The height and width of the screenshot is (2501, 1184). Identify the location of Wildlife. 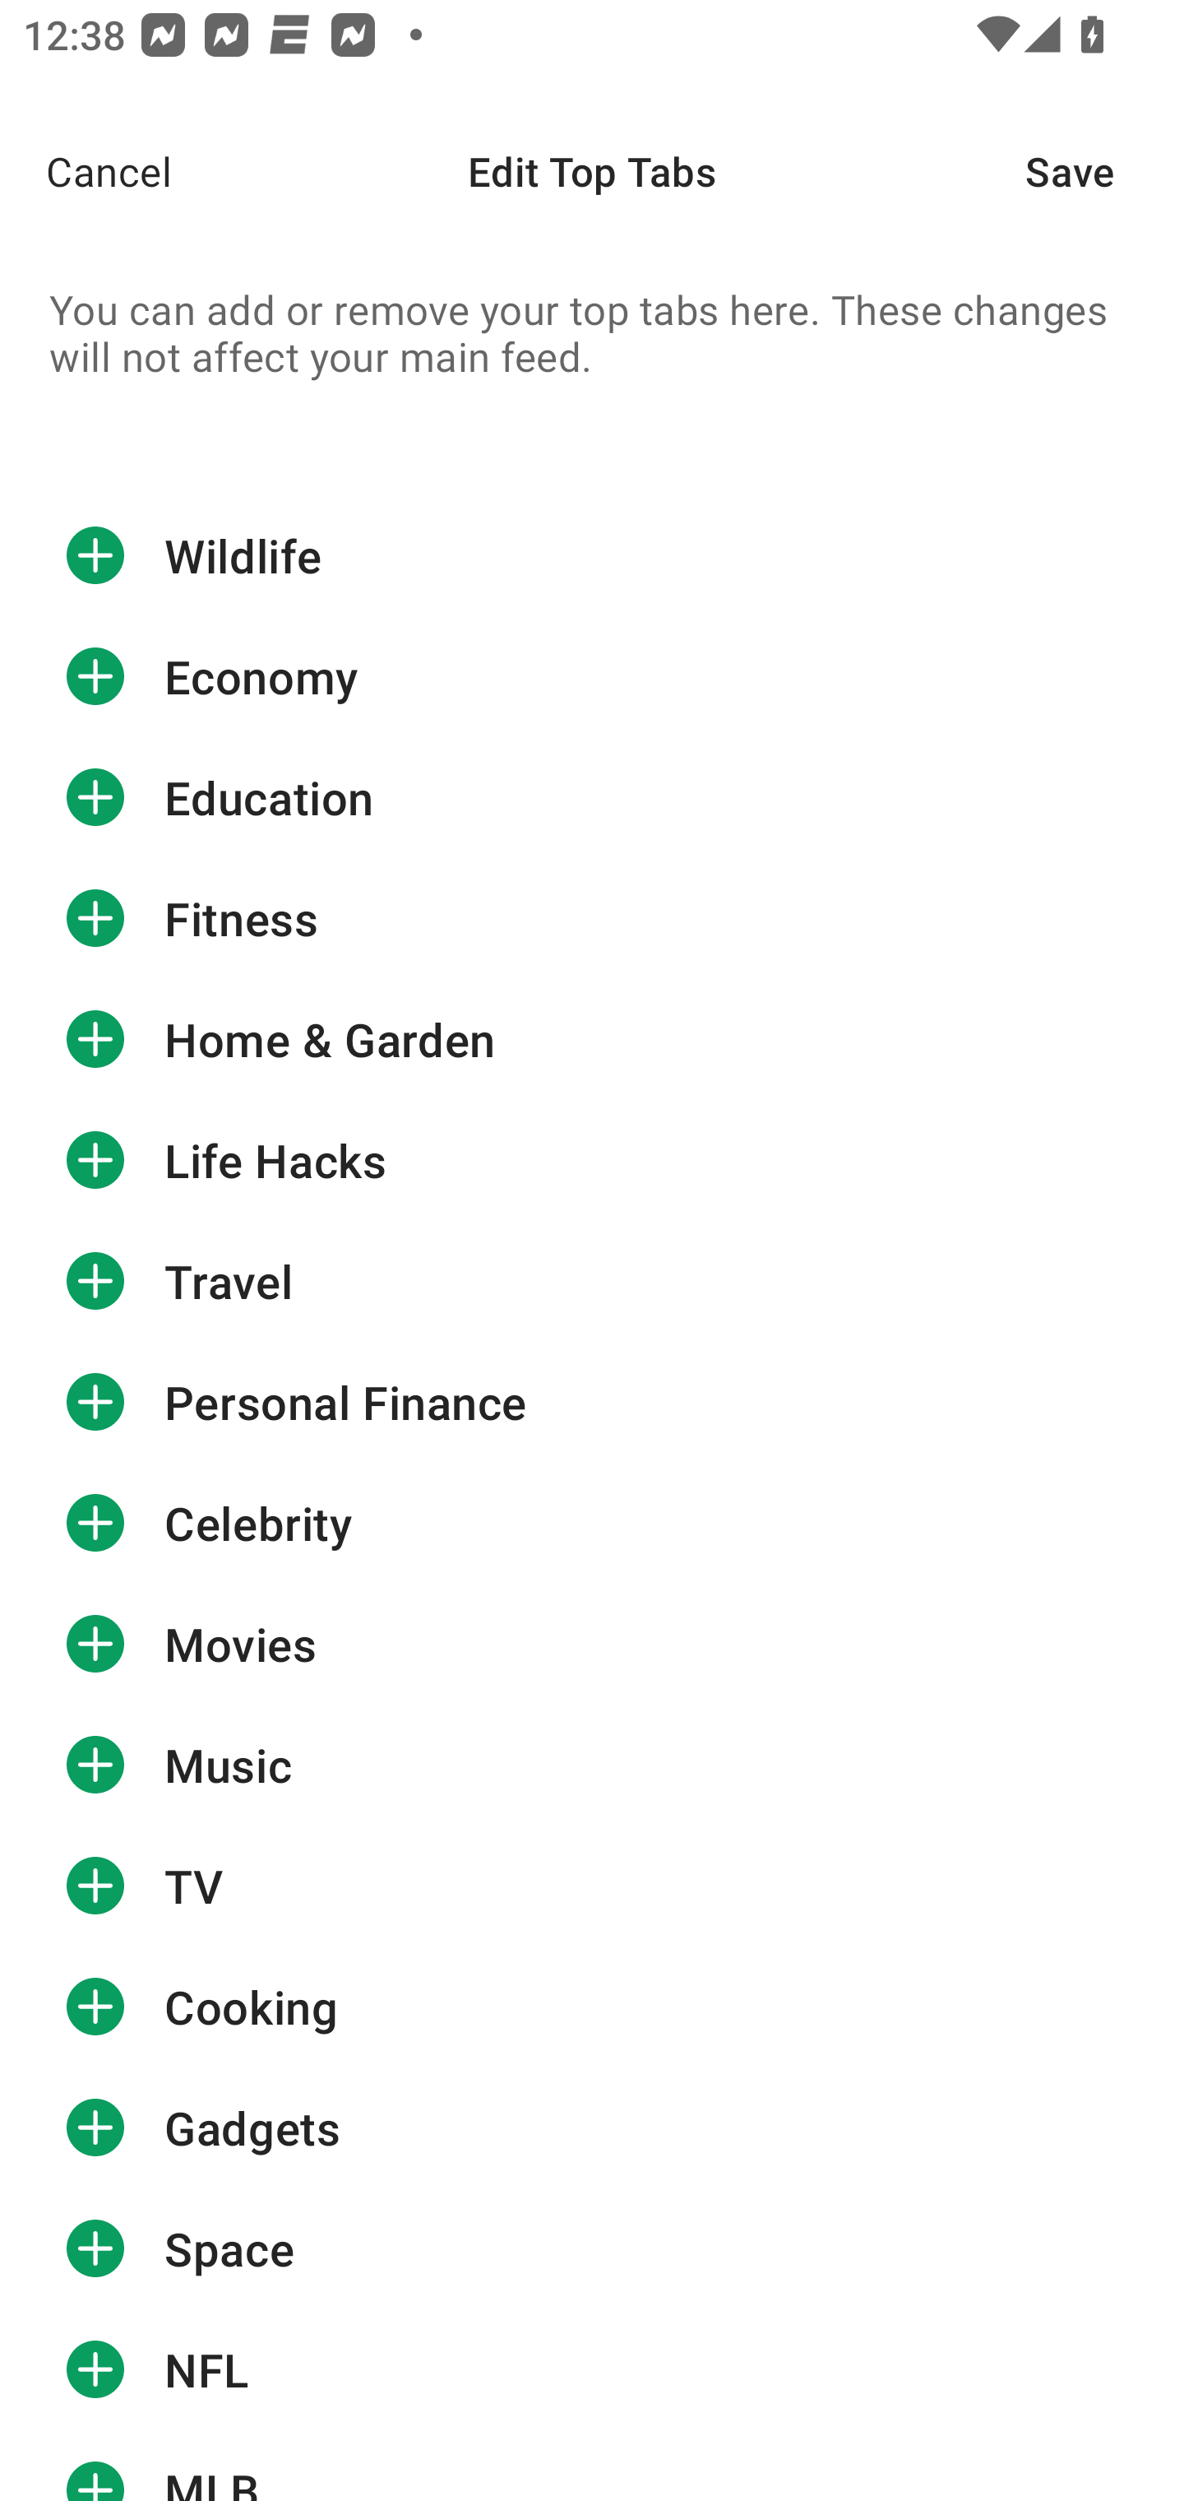
(592, 554).